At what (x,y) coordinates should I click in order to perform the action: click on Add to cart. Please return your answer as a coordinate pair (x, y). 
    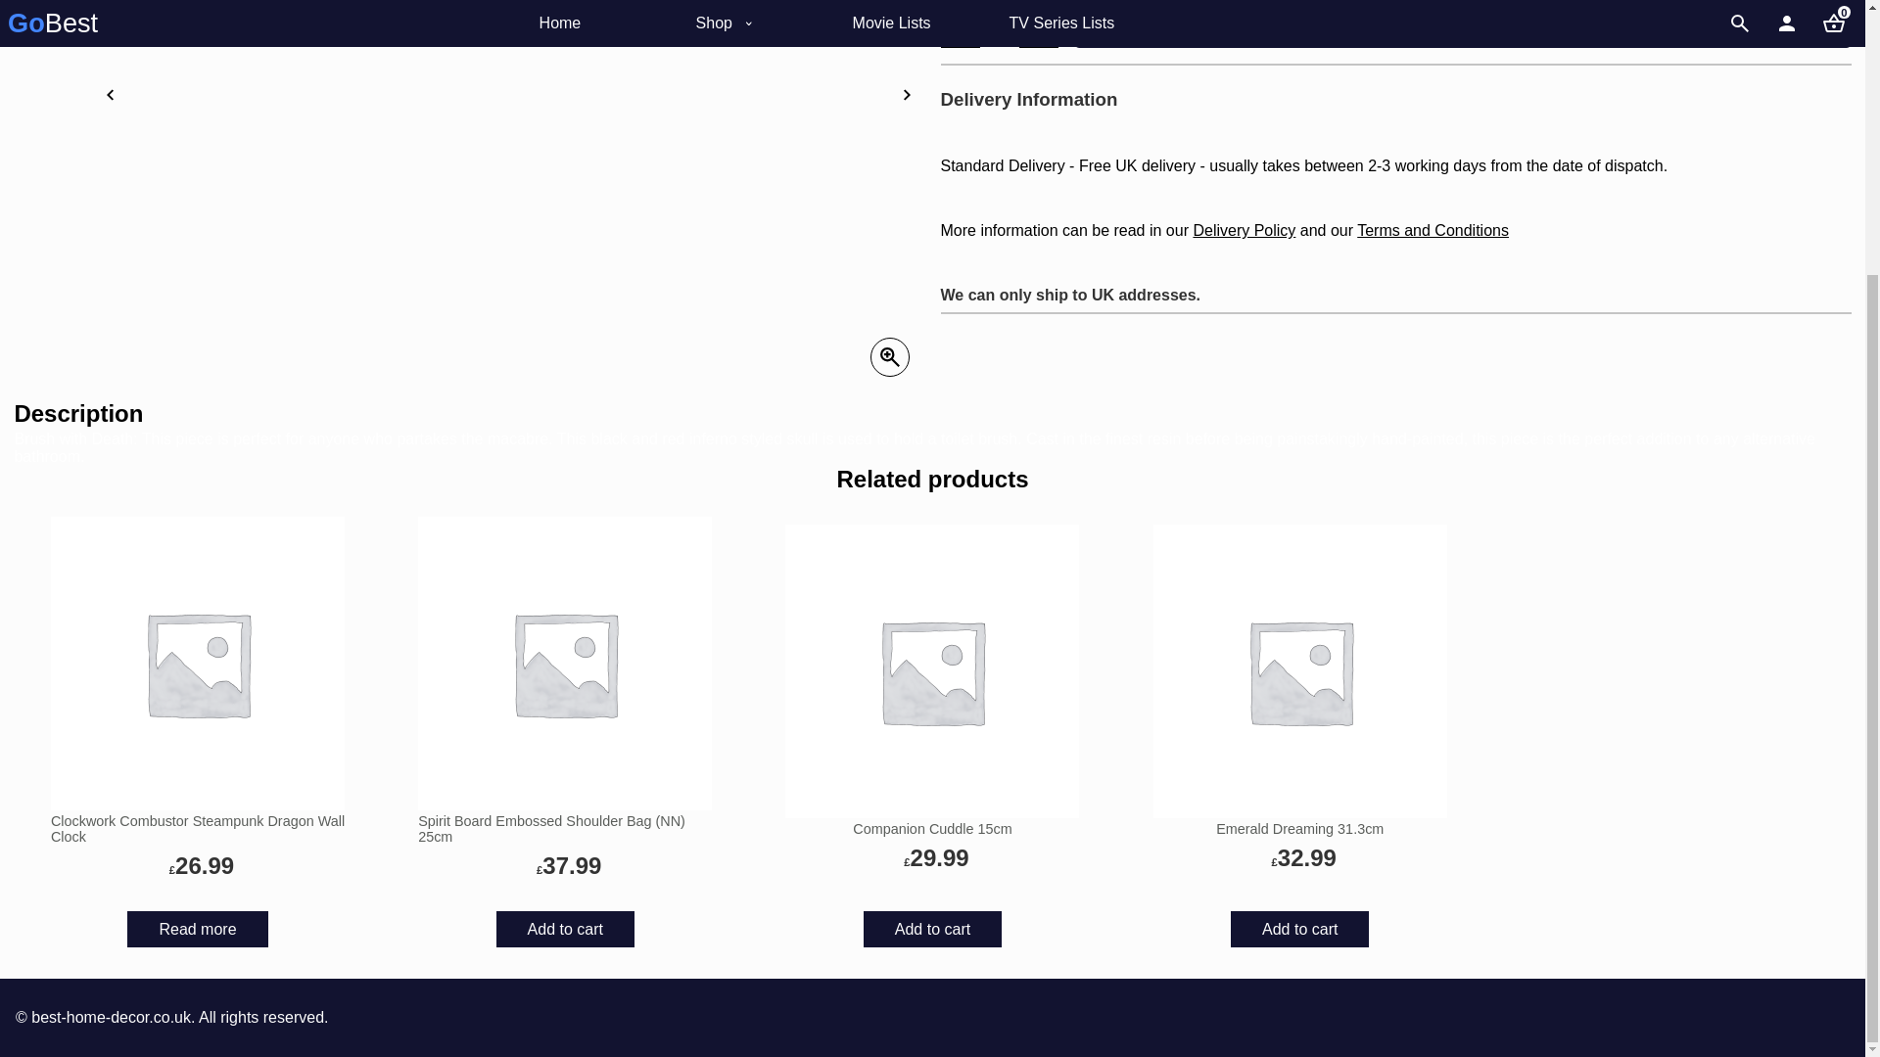
    Looking at the image, I should click on (565, 928).